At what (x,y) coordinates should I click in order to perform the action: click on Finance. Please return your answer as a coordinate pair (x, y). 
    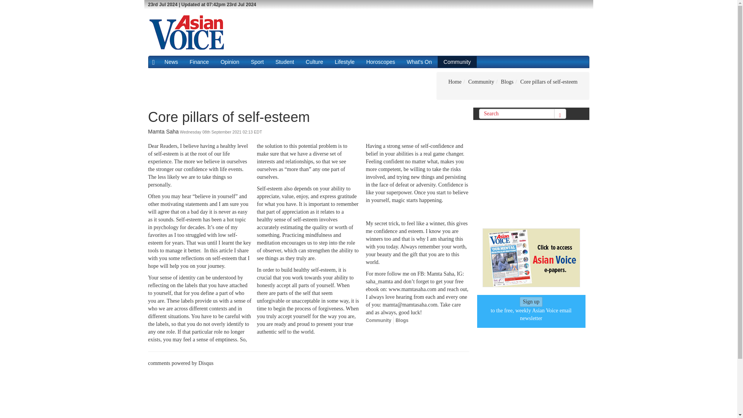
    Looking at the image, I should click on (199, 62).